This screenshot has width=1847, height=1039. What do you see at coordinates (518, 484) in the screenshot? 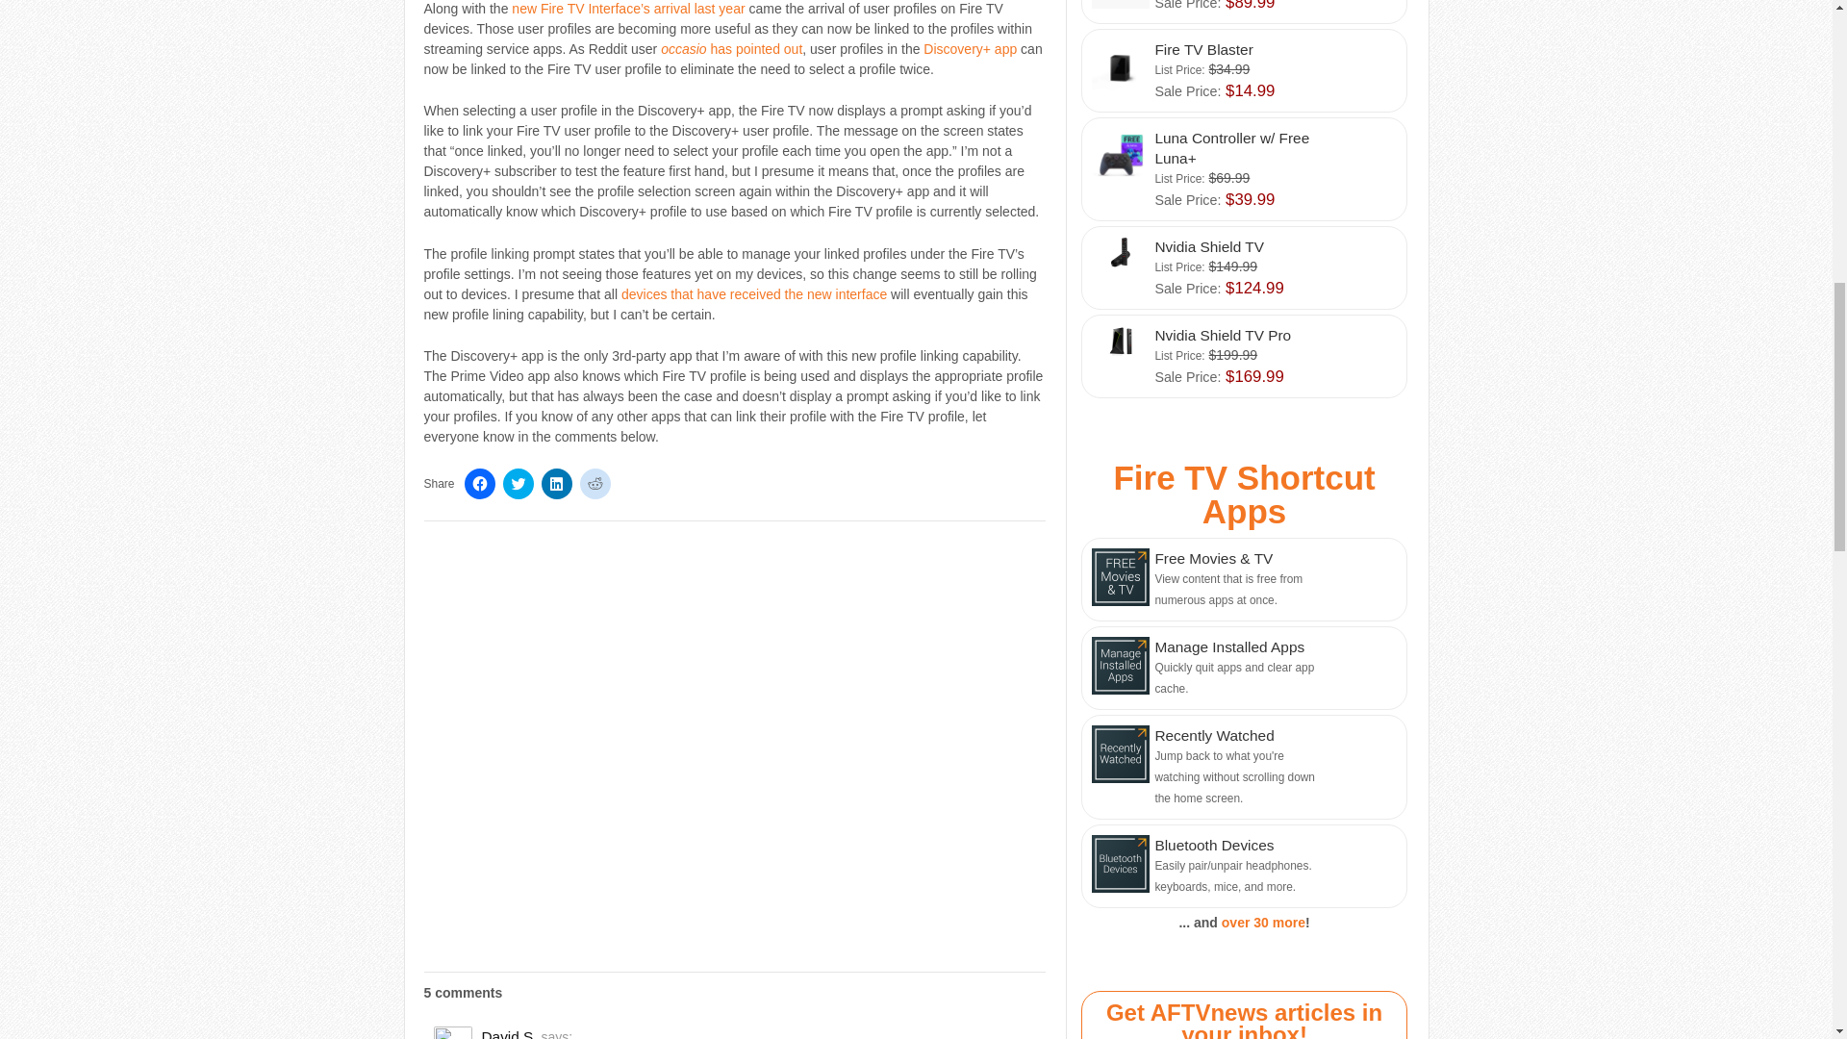
I see `Click to share on Twitter` at bounding box center [518, 484].